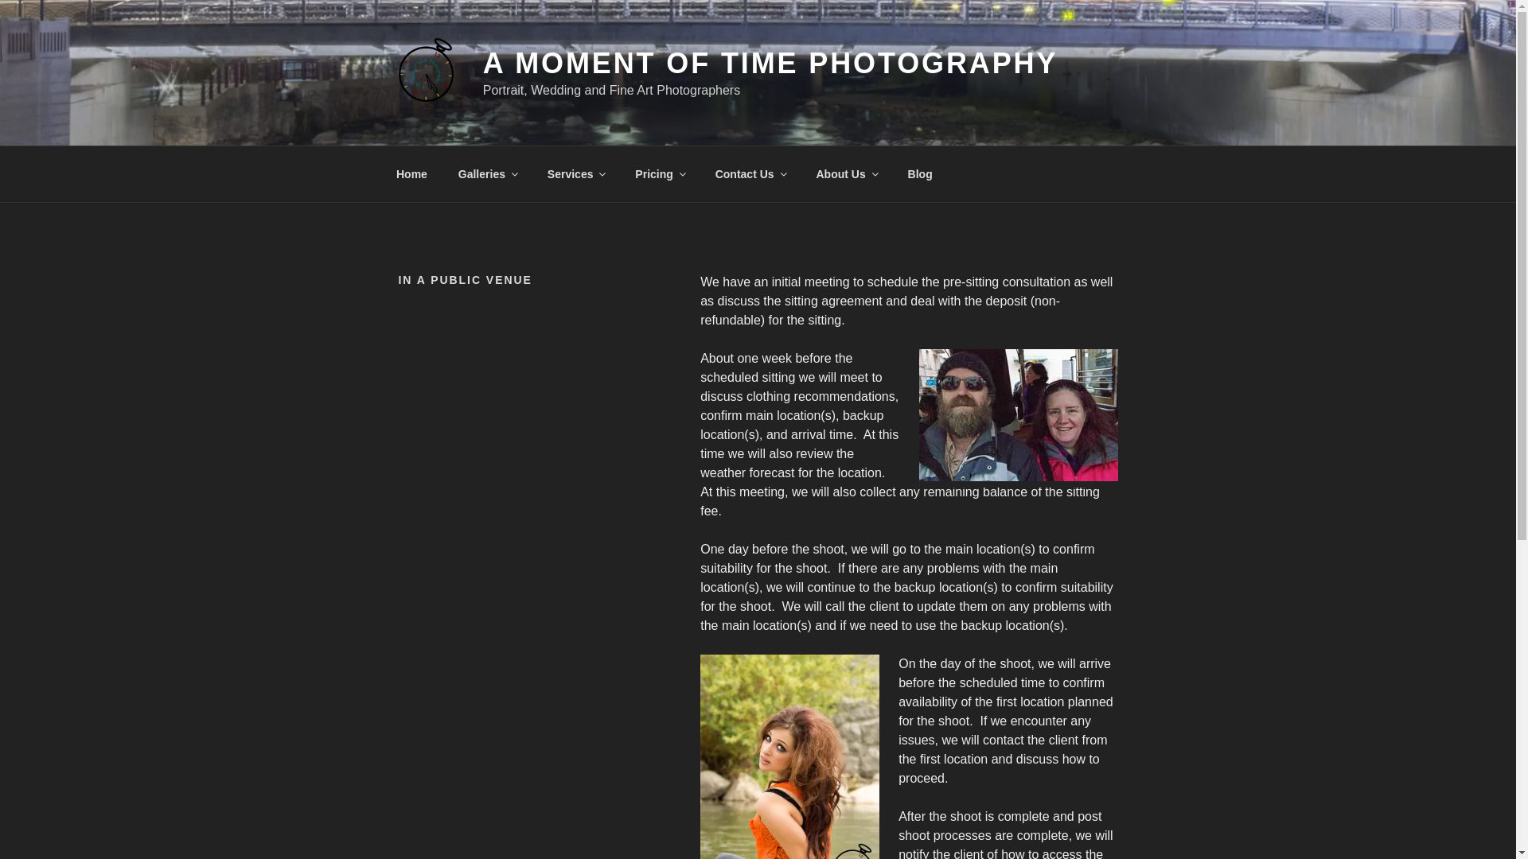 This screenshot has width=1528, height=859. What do you see at coordinates (411, 173) in the screenshot?
I see `Home` at bounding box center [411, 173].